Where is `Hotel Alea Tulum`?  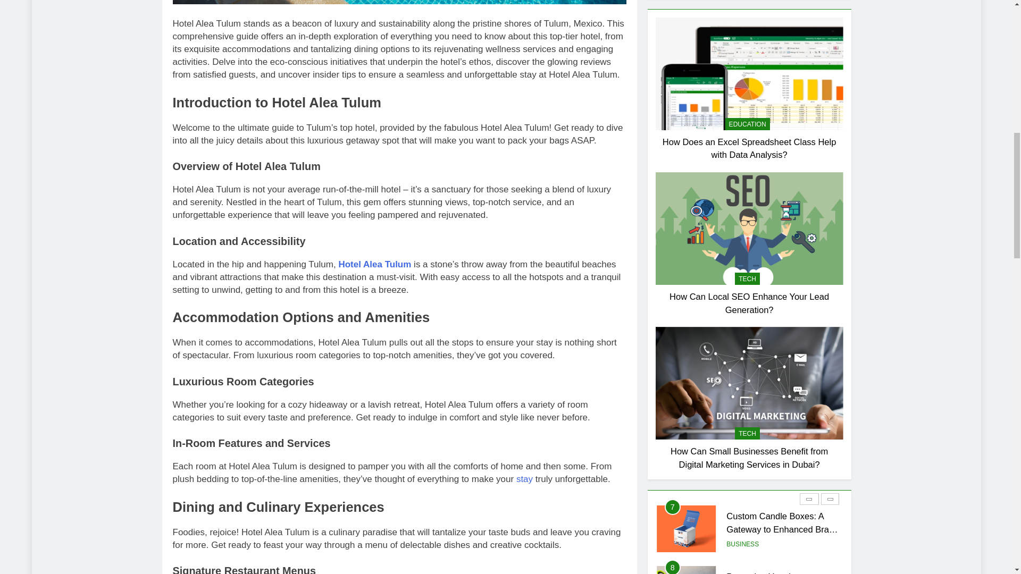
Hotel Alea Tulum is located at coordinates (374, 264).